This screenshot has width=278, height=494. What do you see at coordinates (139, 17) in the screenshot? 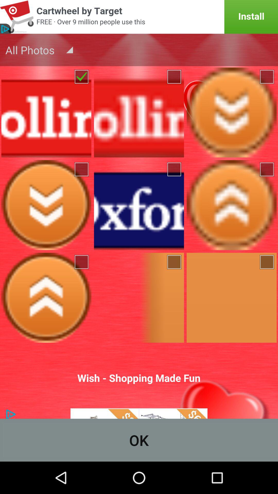
I see `advertisement` at bounding box center [139, 17].